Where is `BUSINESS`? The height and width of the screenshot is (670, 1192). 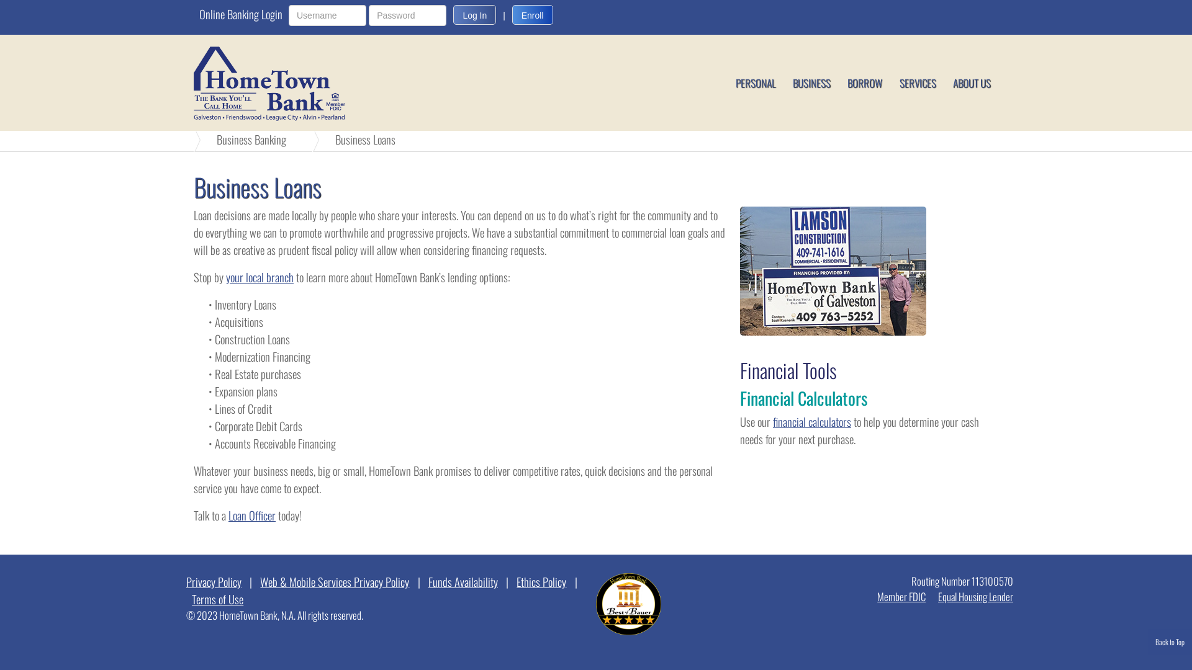
BUSINESS is located at coordinates (812, 83).